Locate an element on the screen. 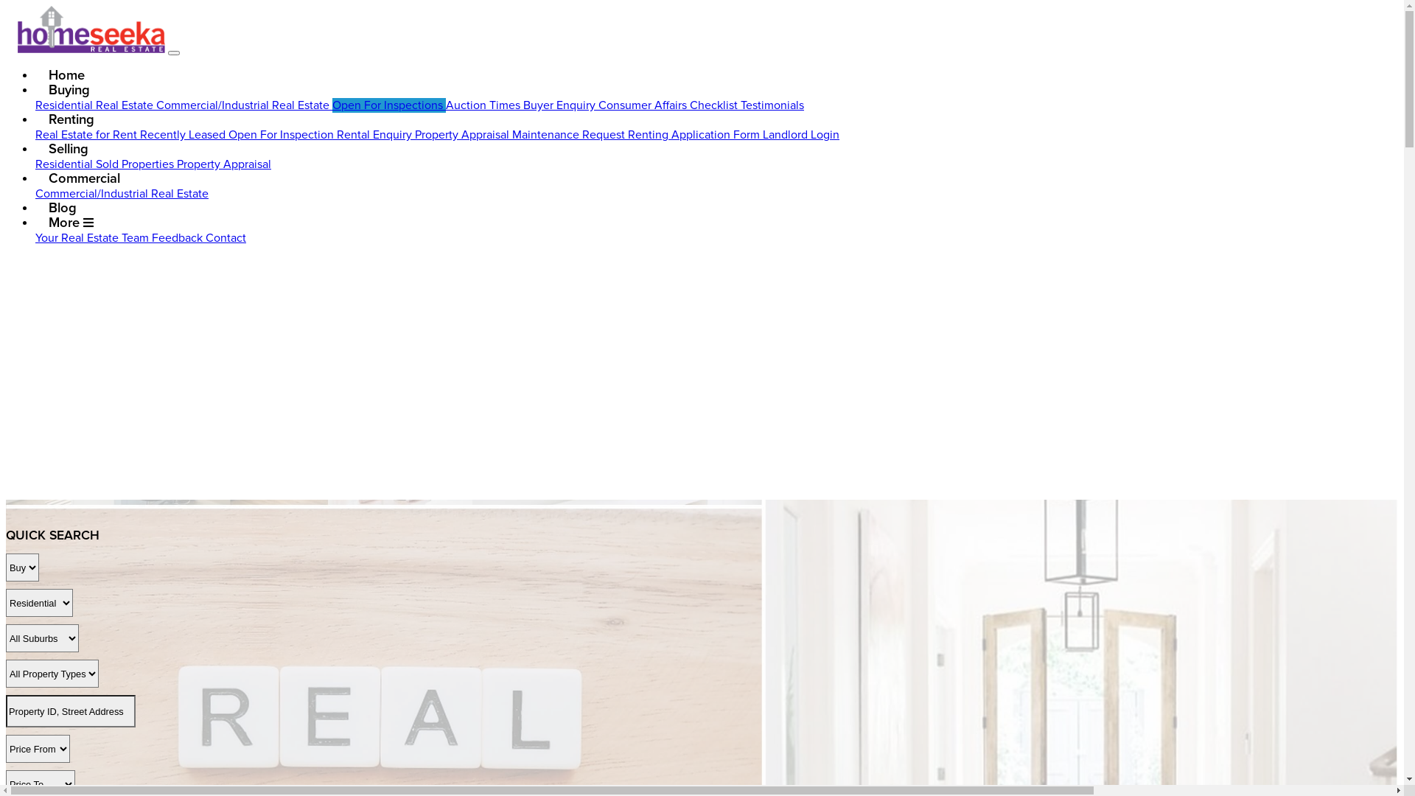 The height and width of the screenshot is (796, 1415). Consumer Affairs Checklist is located at coordinates (669, 105).